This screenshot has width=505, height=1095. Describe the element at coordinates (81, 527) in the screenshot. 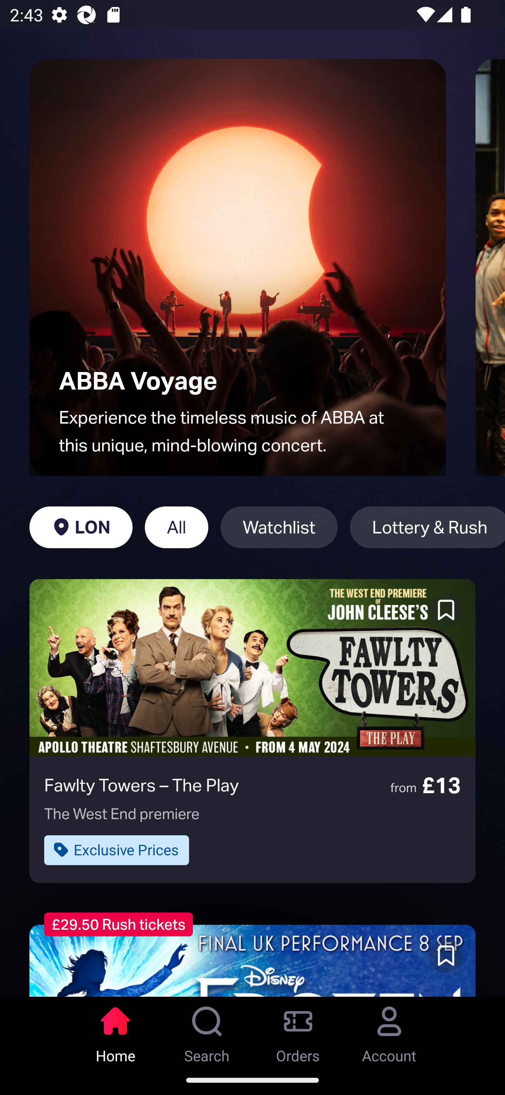

I see `LON` at that location.